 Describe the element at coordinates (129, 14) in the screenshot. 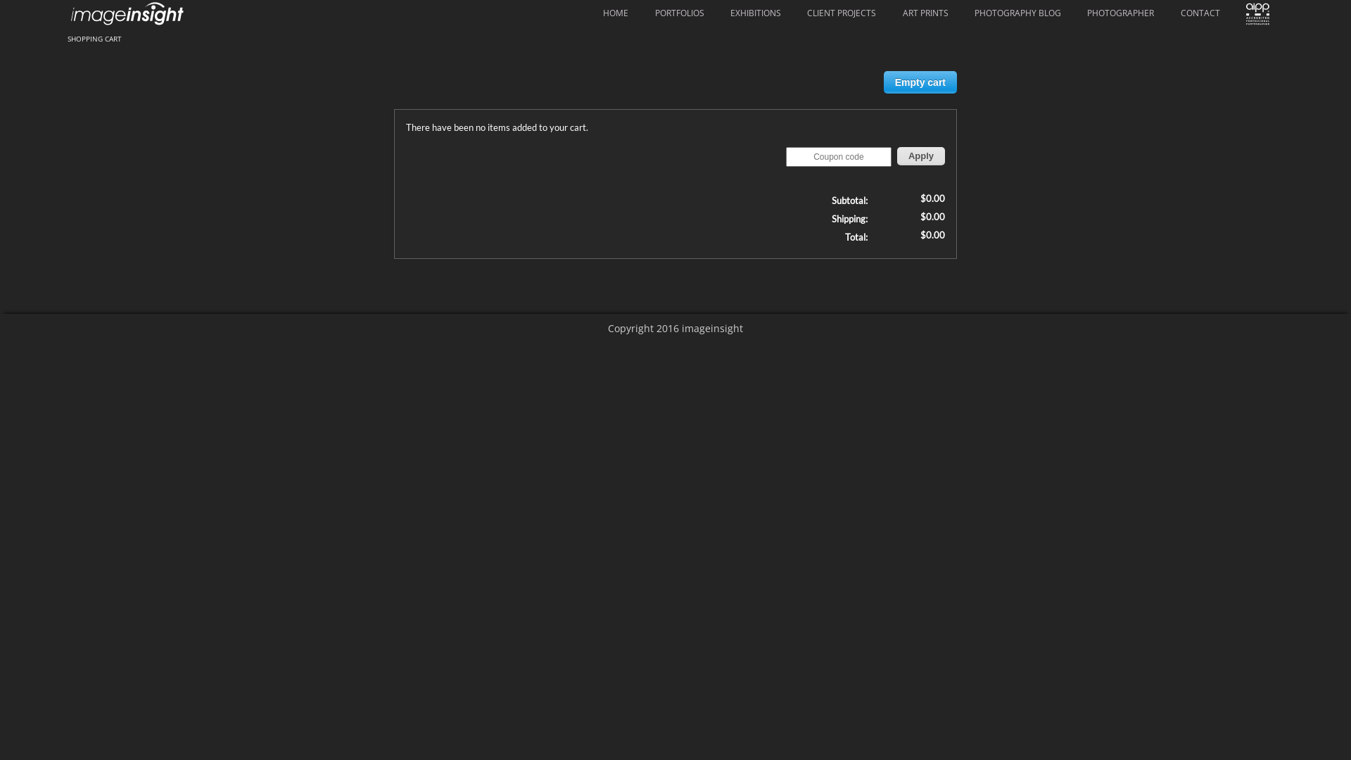

I see `Imageinsight` at that location.